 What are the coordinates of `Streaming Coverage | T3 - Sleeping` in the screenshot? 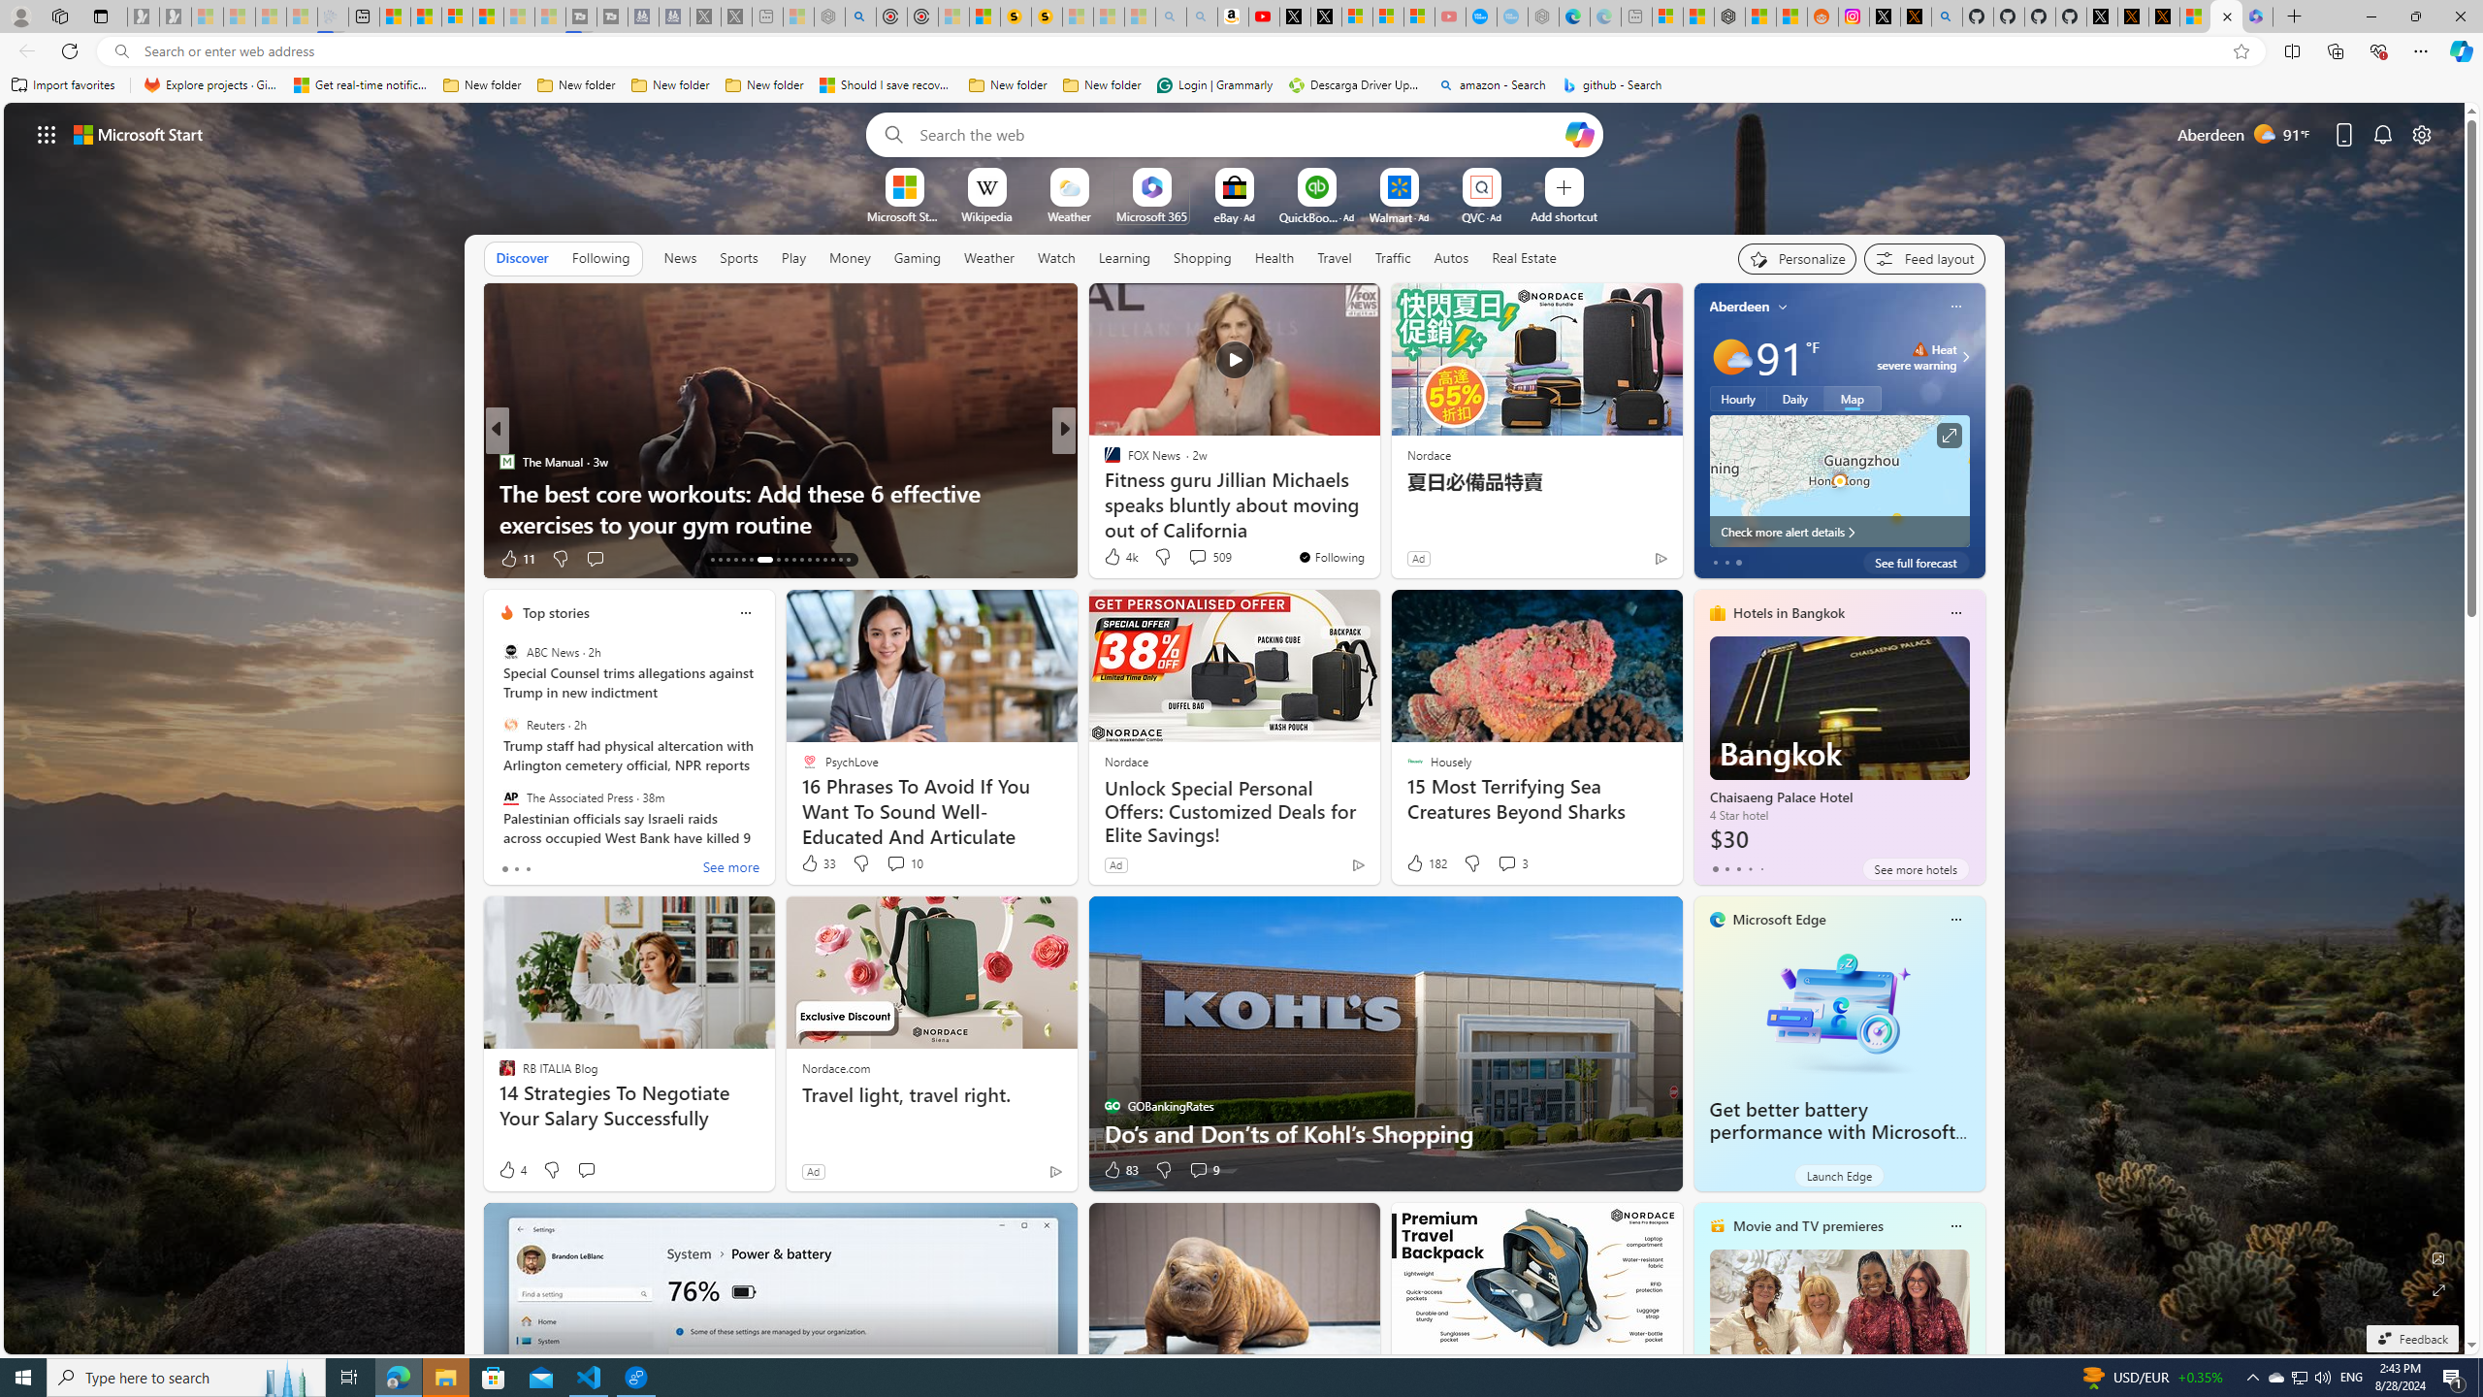 It's located at (582, 16).